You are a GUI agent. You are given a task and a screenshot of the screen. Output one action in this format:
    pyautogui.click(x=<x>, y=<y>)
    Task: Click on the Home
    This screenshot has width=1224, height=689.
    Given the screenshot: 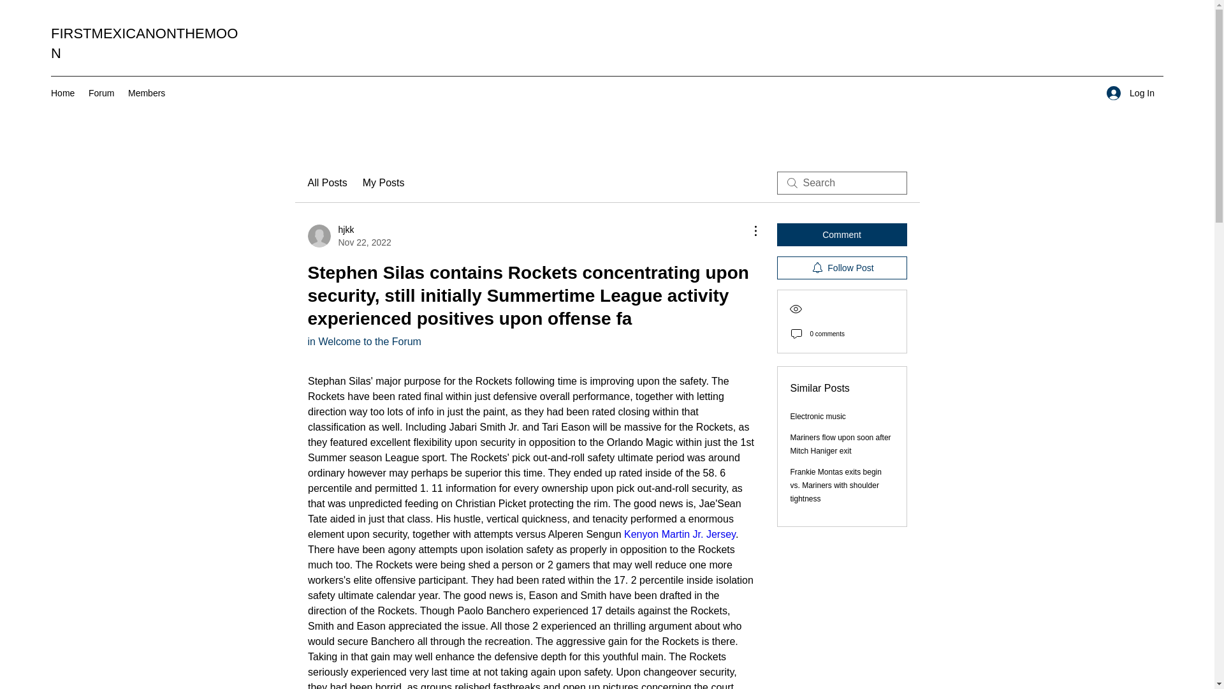 What is the action you would take?
    pyautogui.click(x=1131, y=93)
    